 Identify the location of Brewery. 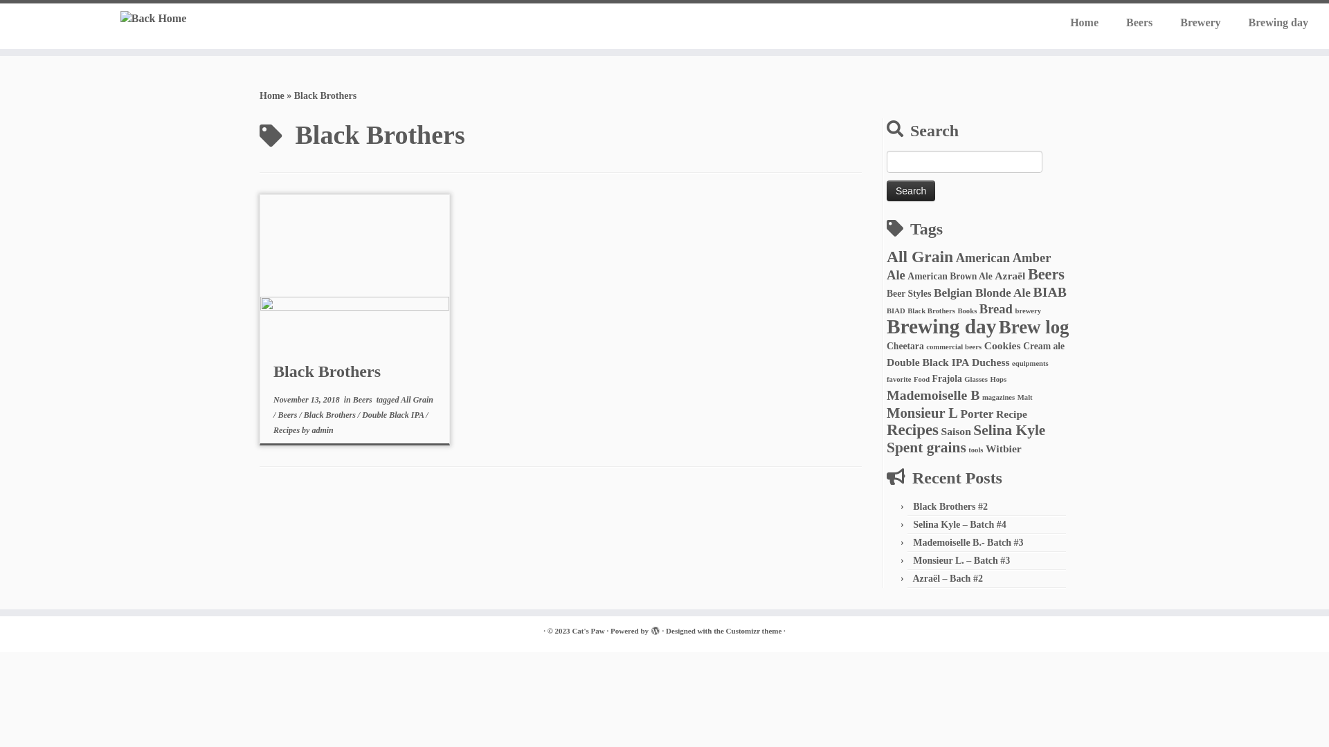
(1200, 23).